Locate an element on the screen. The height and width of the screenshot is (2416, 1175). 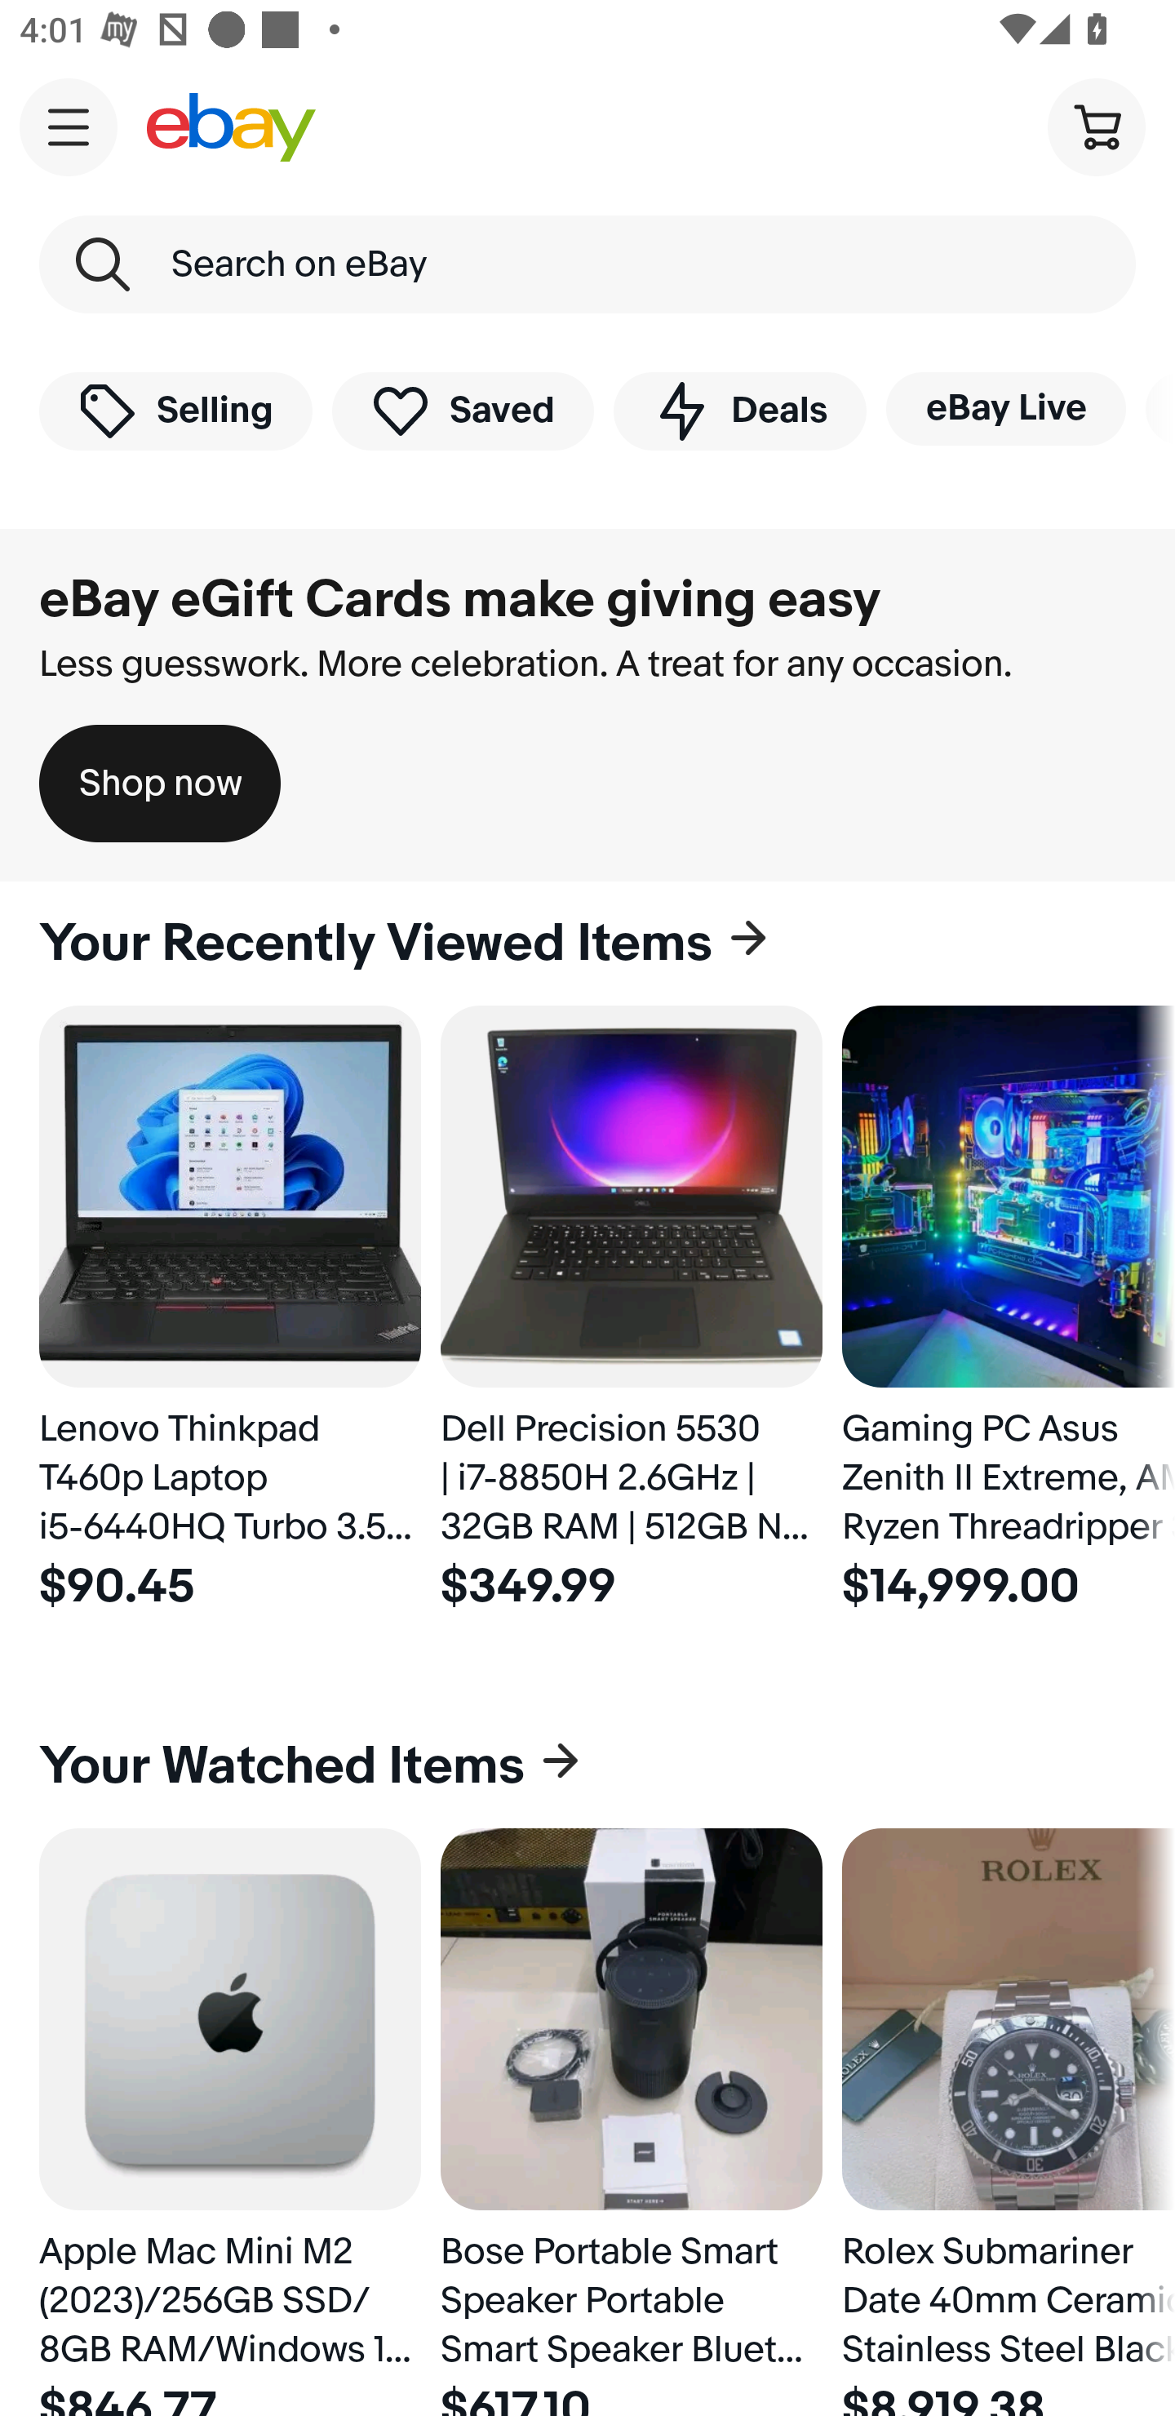
Search on eBay Search Keyword Search on eBay is located at coordinates (587, 264).